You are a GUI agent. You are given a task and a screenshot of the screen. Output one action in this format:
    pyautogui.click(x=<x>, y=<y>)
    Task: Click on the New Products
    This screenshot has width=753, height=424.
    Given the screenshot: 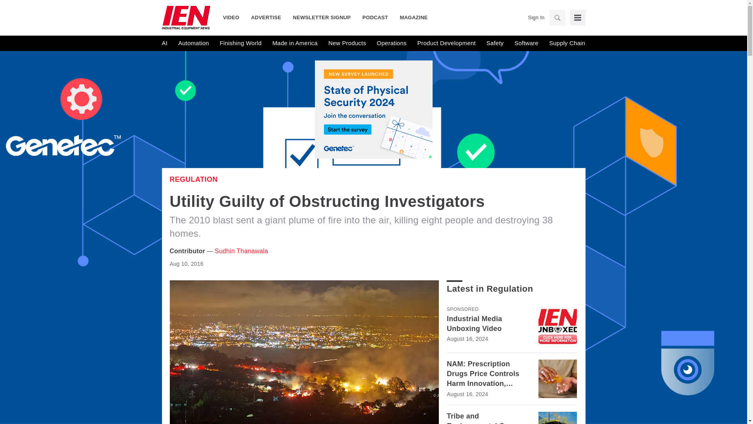 What is the action you would take?
    pyautogui.click(x=347, y=43)
    